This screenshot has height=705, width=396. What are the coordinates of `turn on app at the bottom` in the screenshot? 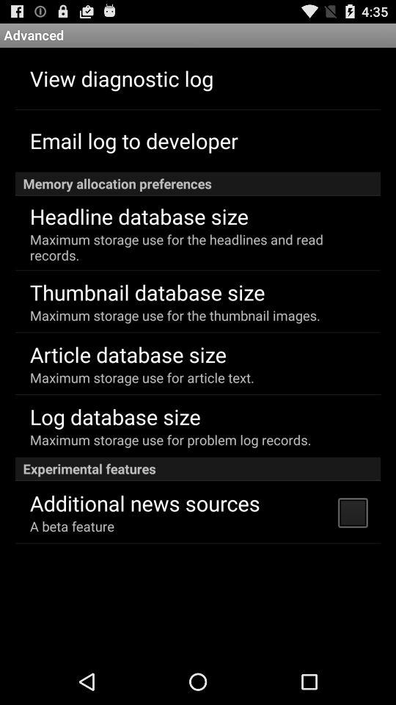 It's located at (144, 502).